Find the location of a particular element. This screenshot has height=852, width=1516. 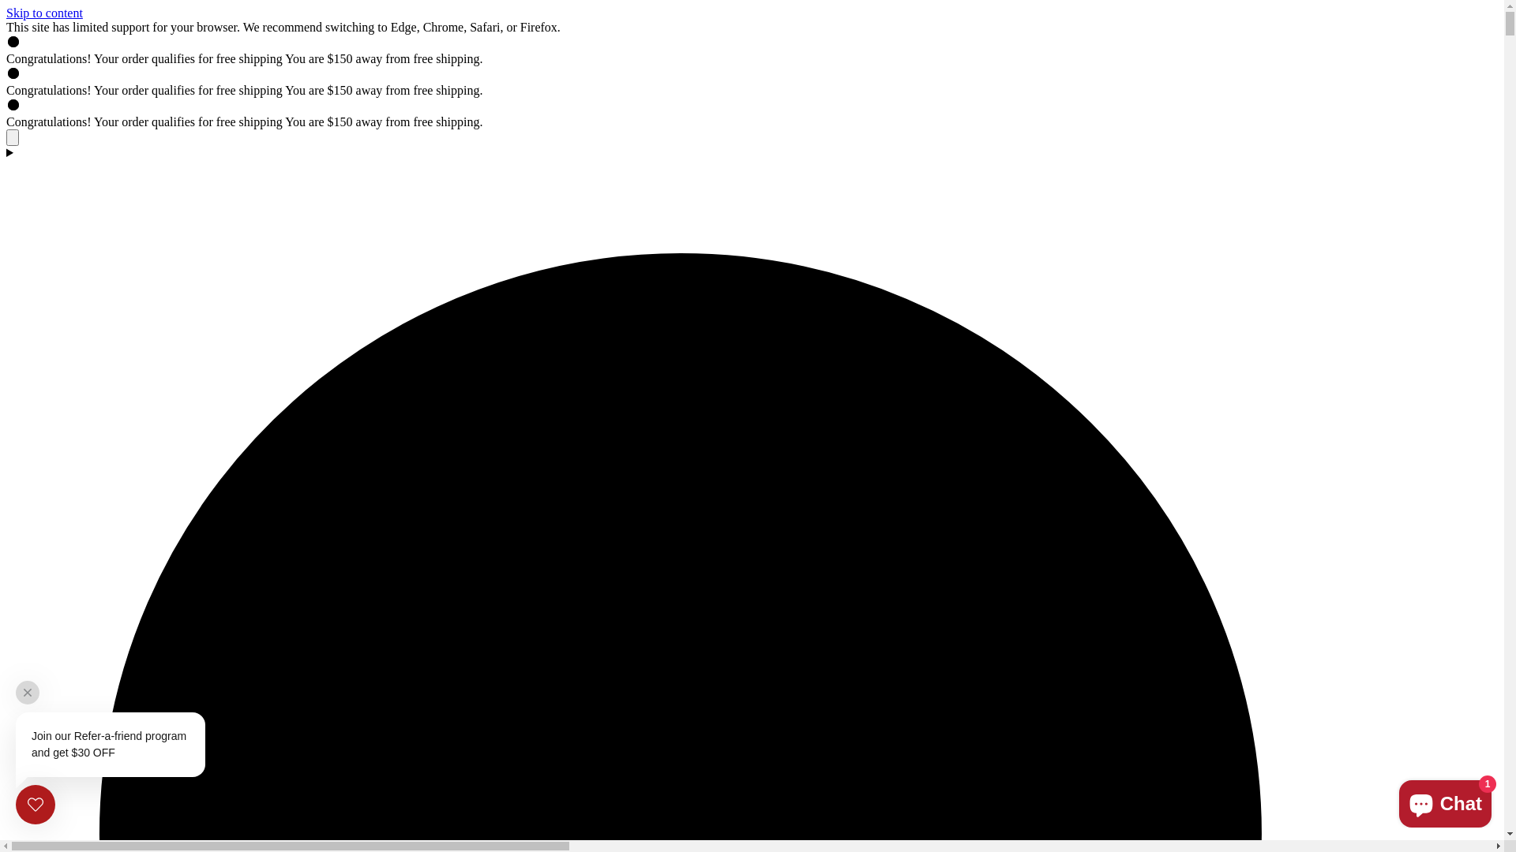

Skip to content is located at coordinates (44, 13).